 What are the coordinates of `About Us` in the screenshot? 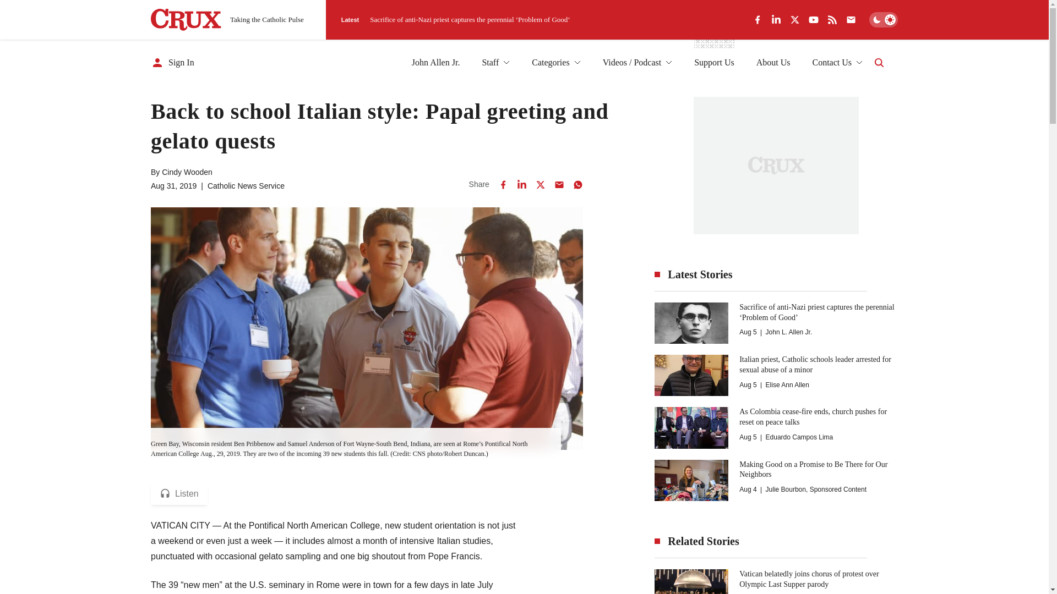 It's located at (773, 63).